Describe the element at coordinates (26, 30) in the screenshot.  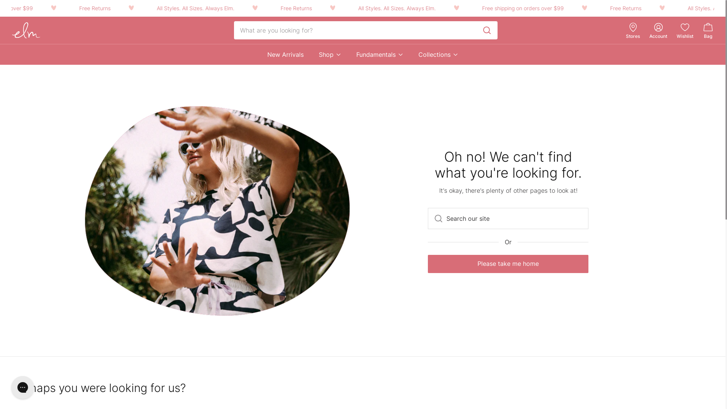
I see `Elm Lifestyle` at that location.